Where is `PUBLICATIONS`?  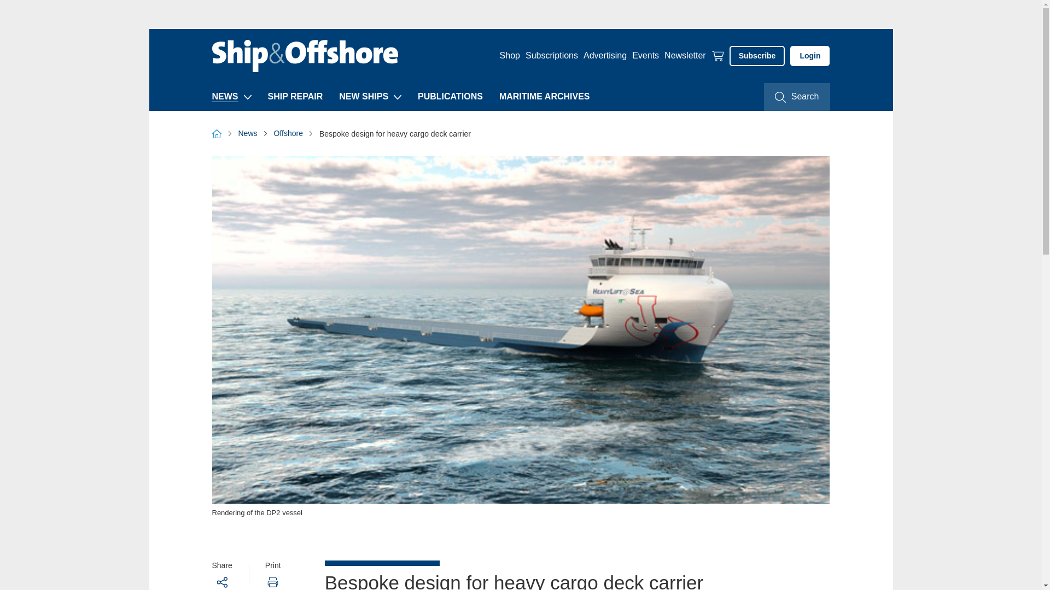
PUBLICATIONS is located at coordinates (451, 96).